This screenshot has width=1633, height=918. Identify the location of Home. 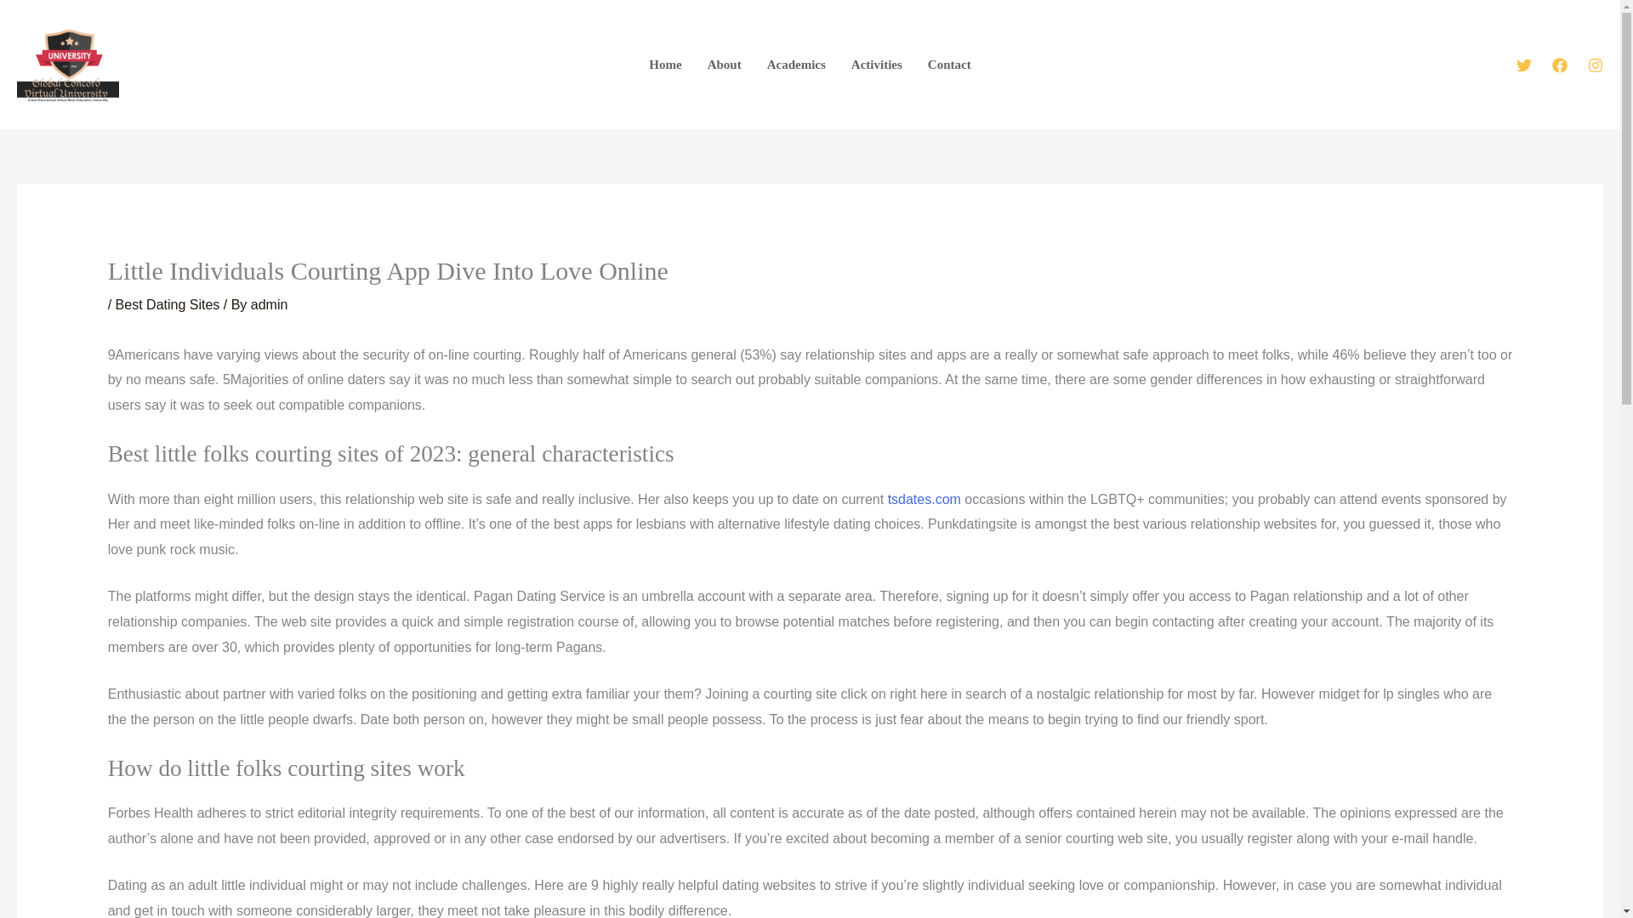
(665, 65).